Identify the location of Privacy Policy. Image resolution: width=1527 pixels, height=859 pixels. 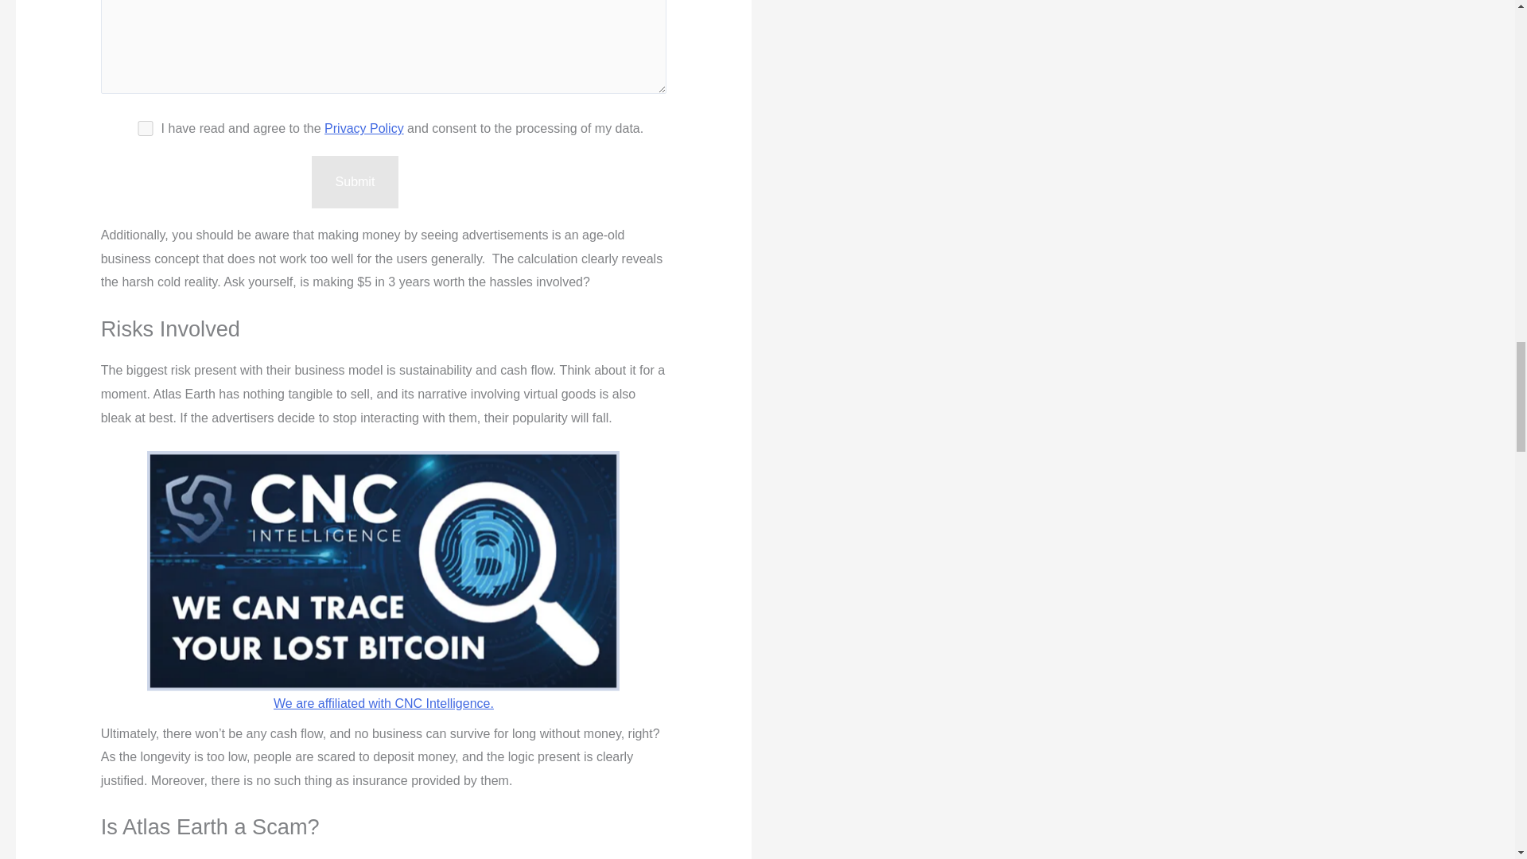
(364, 128).